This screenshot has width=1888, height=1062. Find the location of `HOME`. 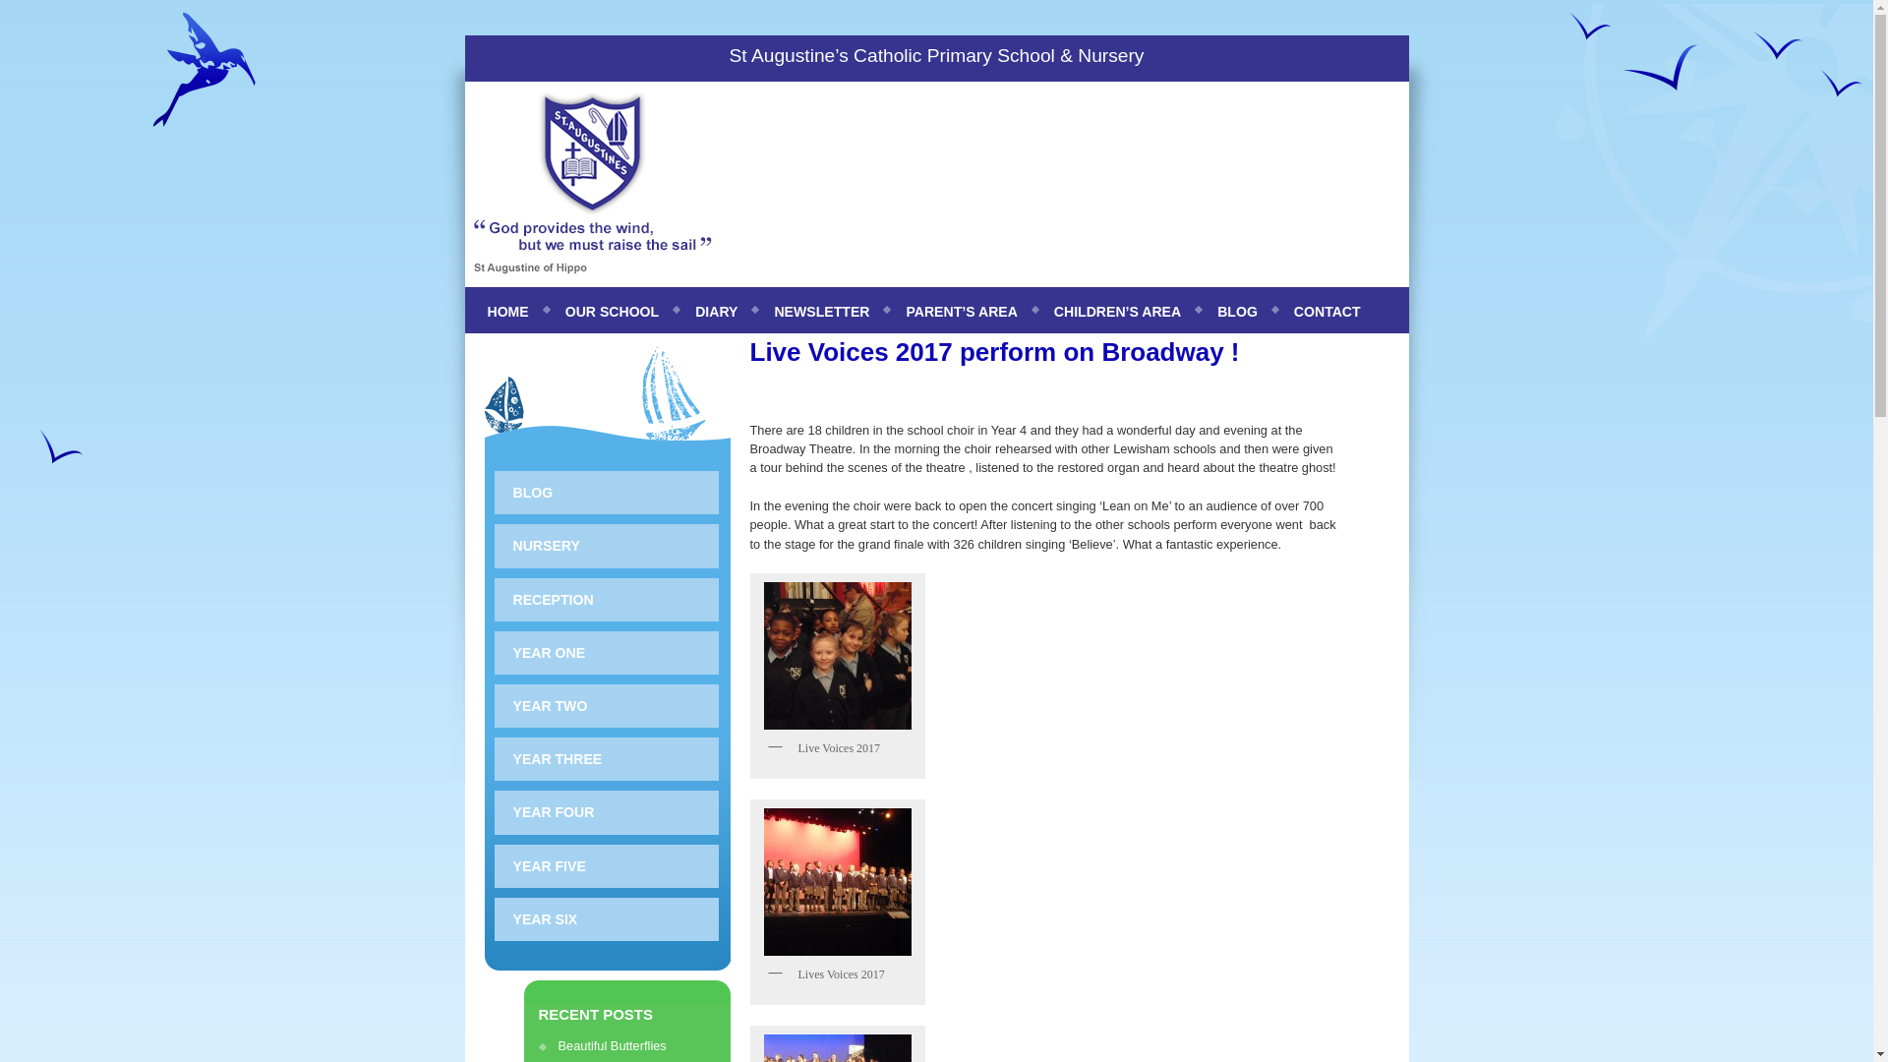

HOME is located at coordinates (503, 315).